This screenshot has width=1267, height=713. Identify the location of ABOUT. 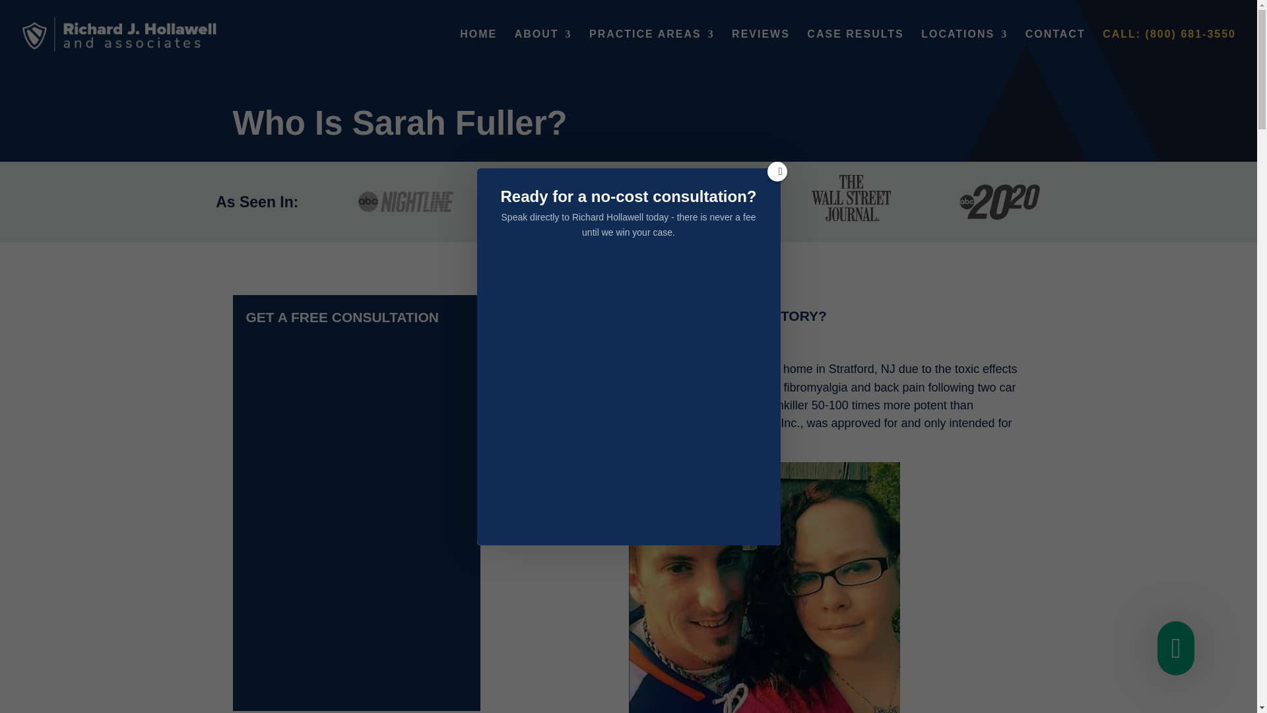
(543, 49).